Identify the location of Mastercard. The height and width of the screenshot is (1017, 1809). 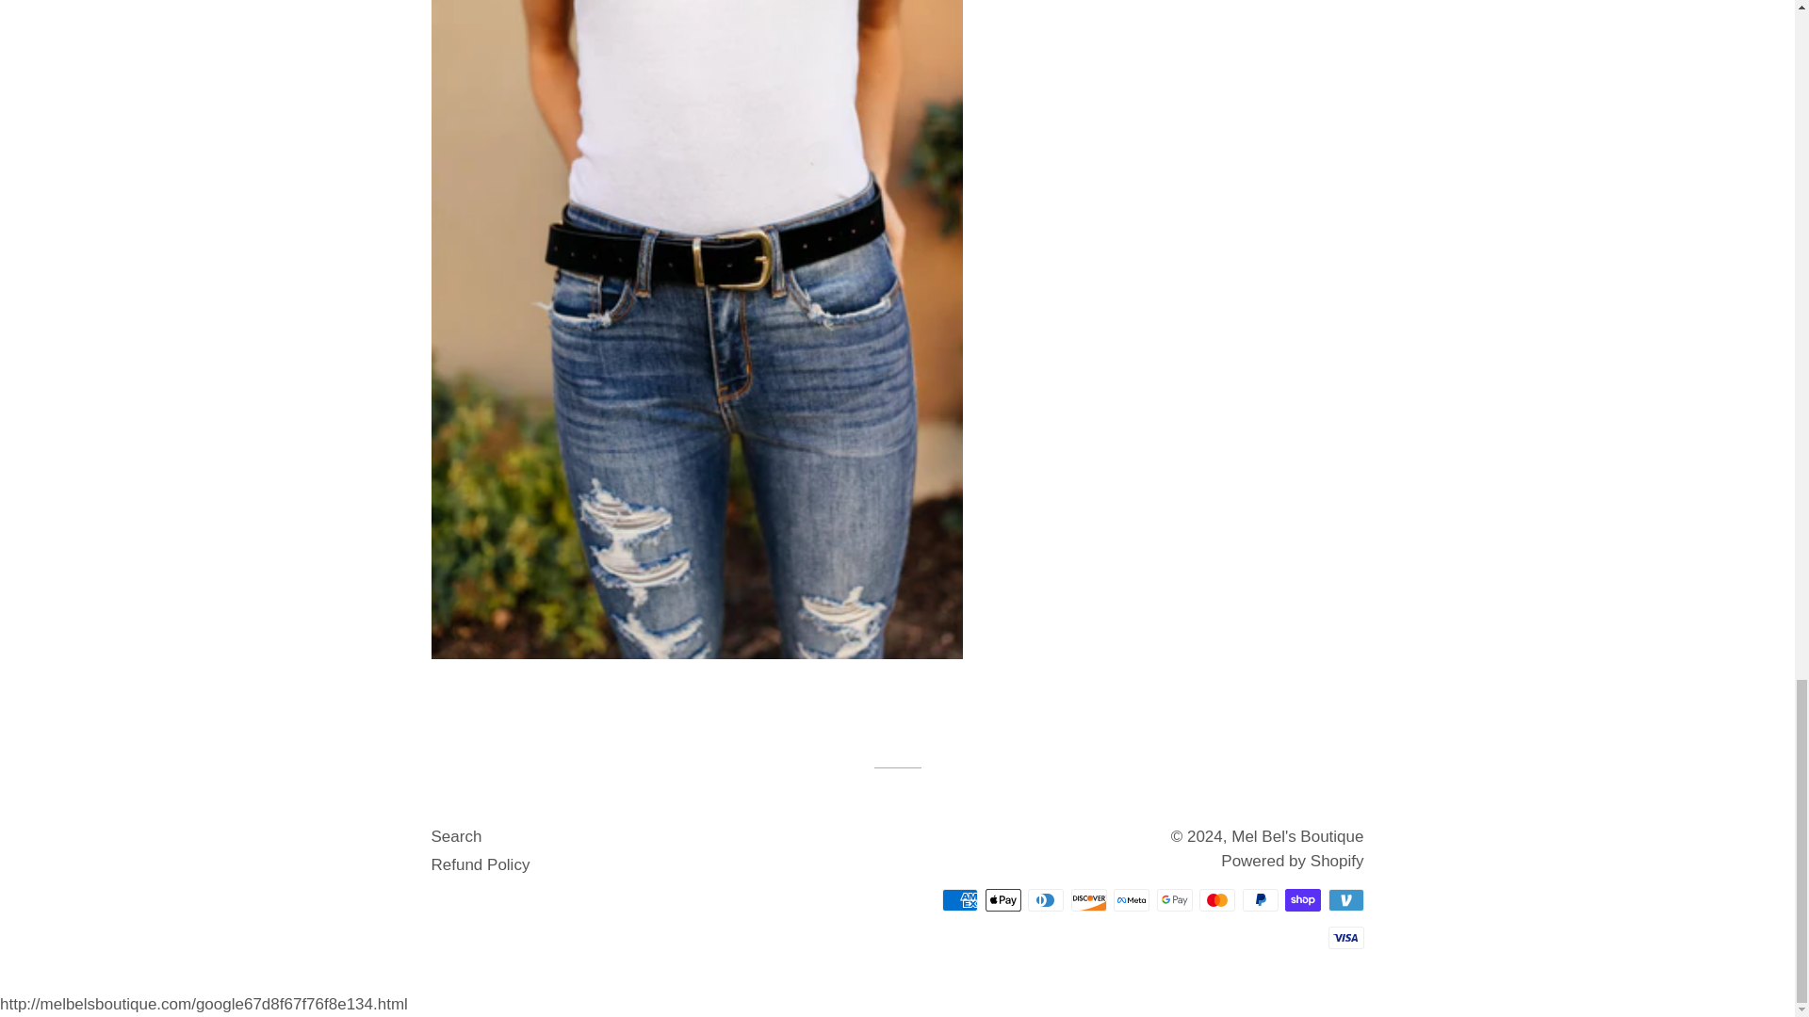
(1217, 899).